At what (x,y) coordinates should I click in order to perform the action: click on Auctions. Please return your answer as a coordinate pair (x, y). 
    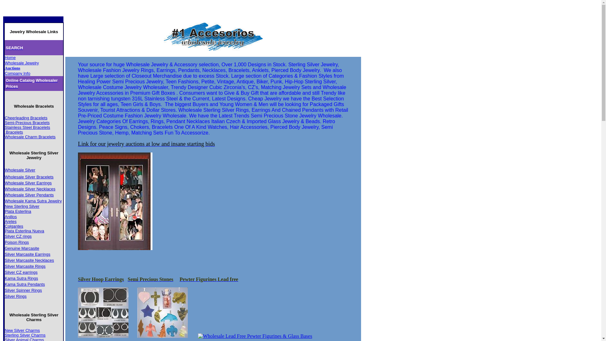
    Looking at the image, I should click on (13, 68).